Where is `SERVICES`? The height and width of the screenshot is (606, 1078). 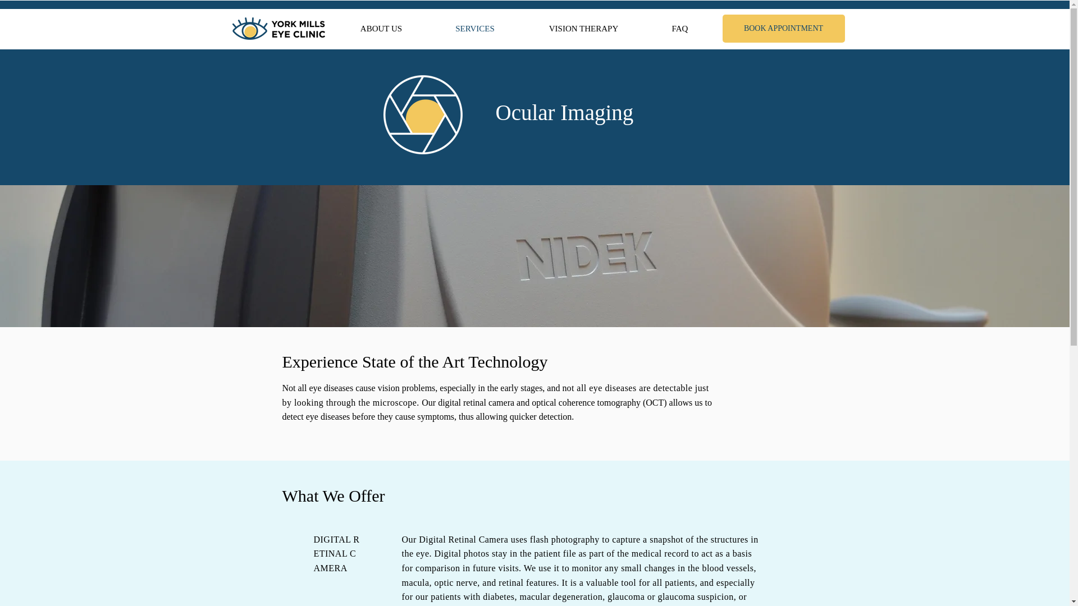
SERVICES is located at coordinates (475, 28).